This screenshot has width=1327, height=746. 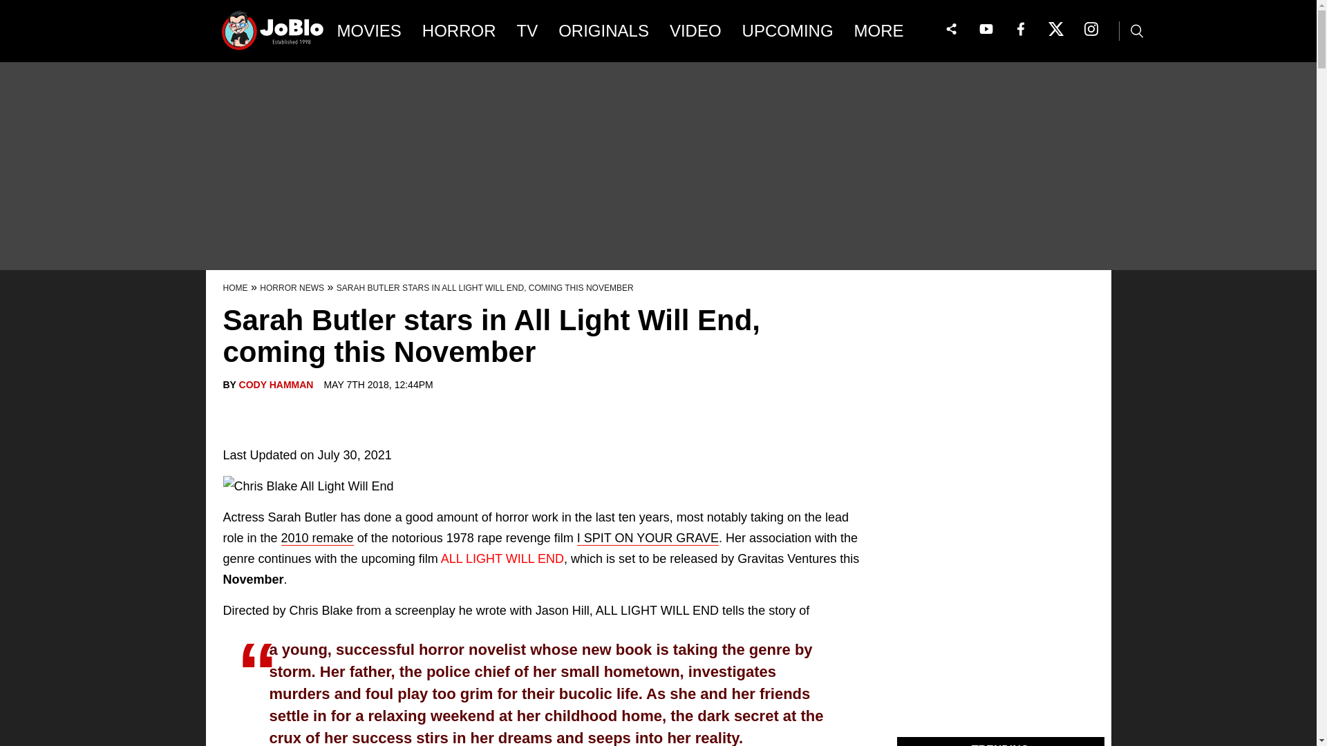 What do you see at coordinates (273, 35) in the screenshot?
I see `JoBlo Logo` at bounding box center [273, 35].